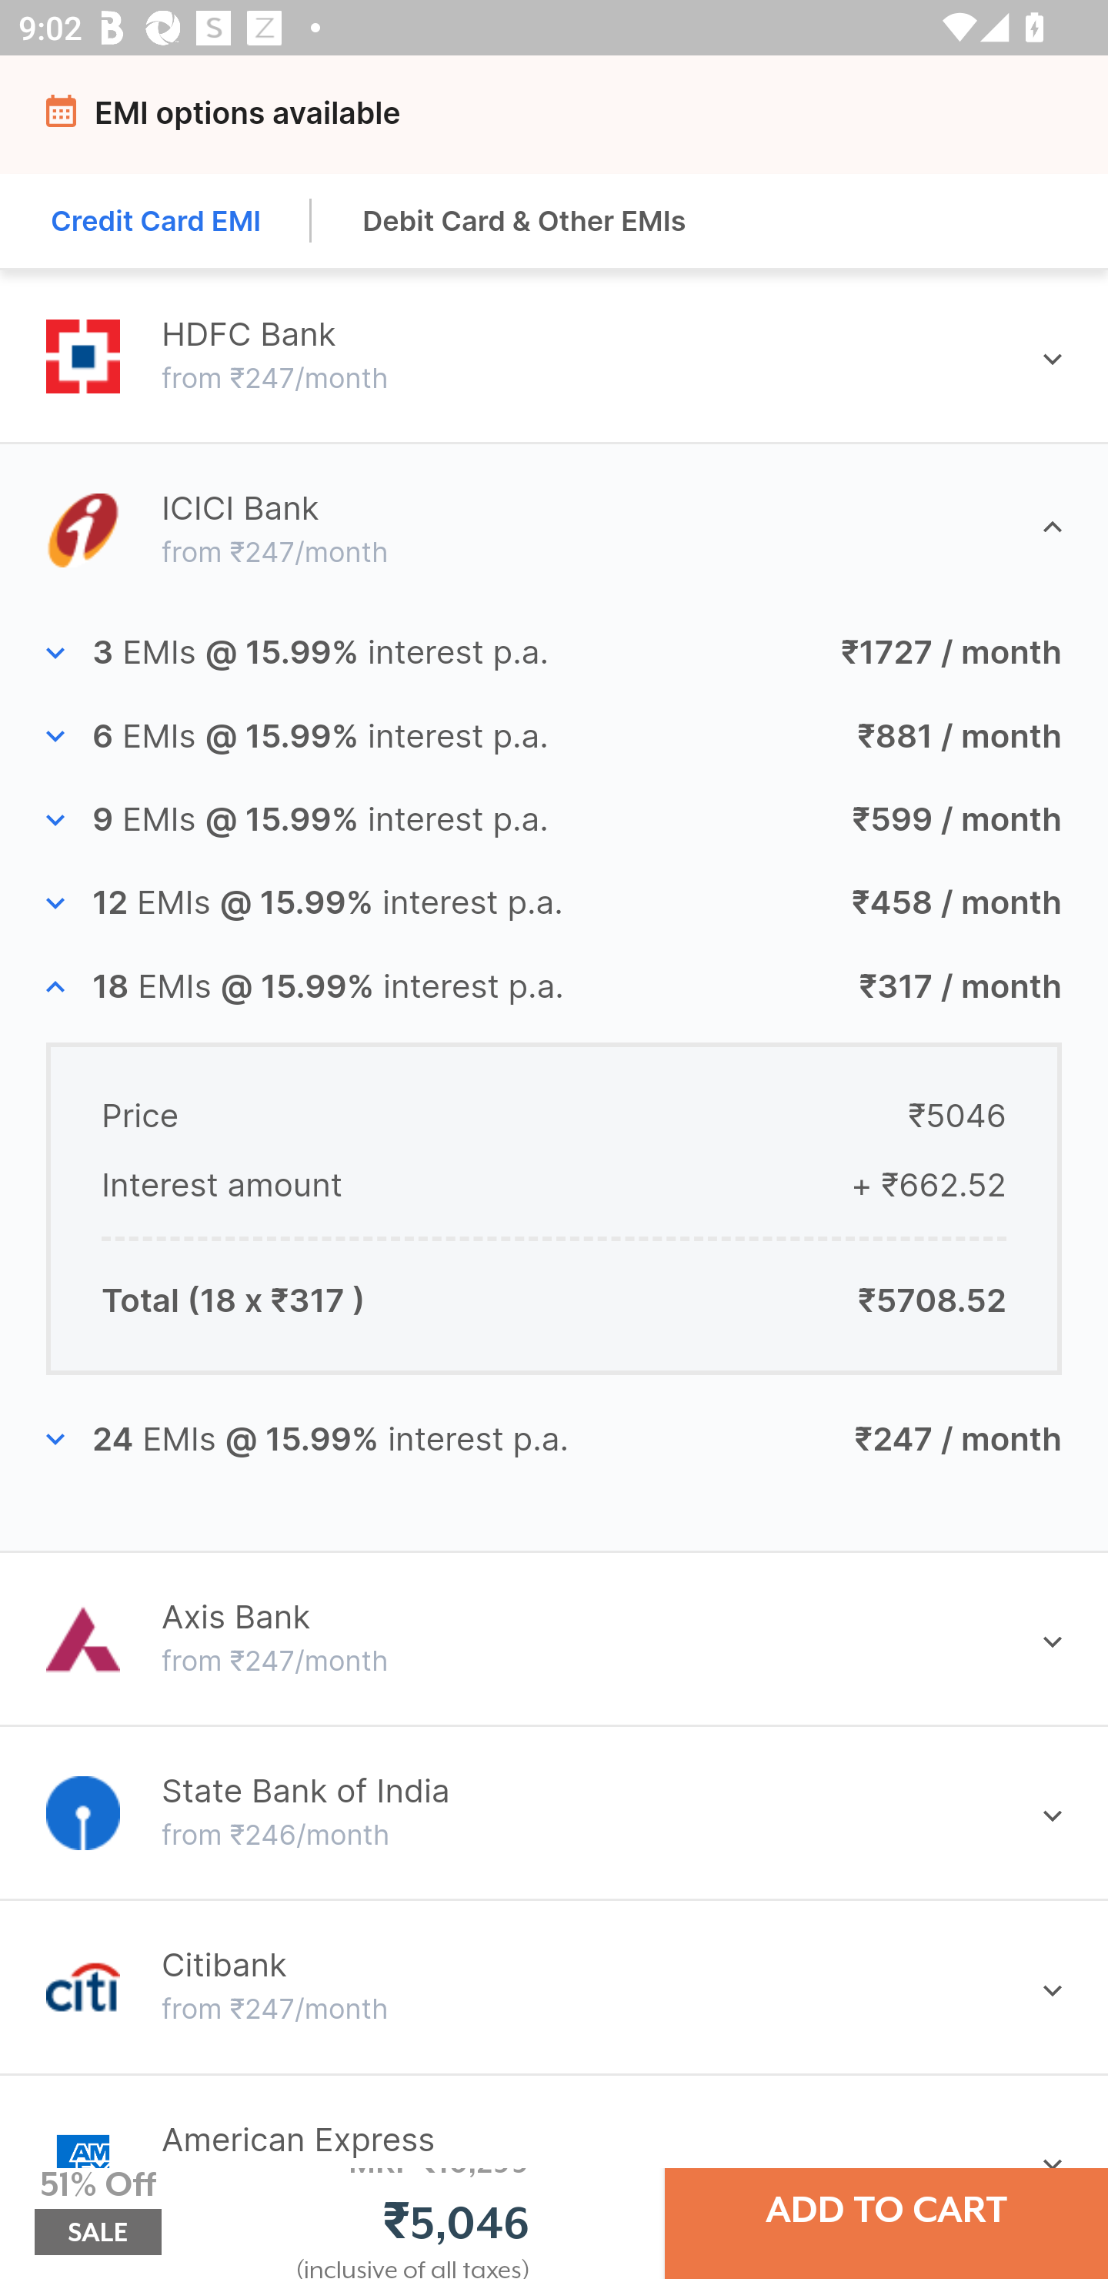  What do you see at coordinates (554, 820) in the screenshot?
I see `9 EMIs @ 15.99% interest p.a. ₹599 / month` at bounding box center [554, 820].